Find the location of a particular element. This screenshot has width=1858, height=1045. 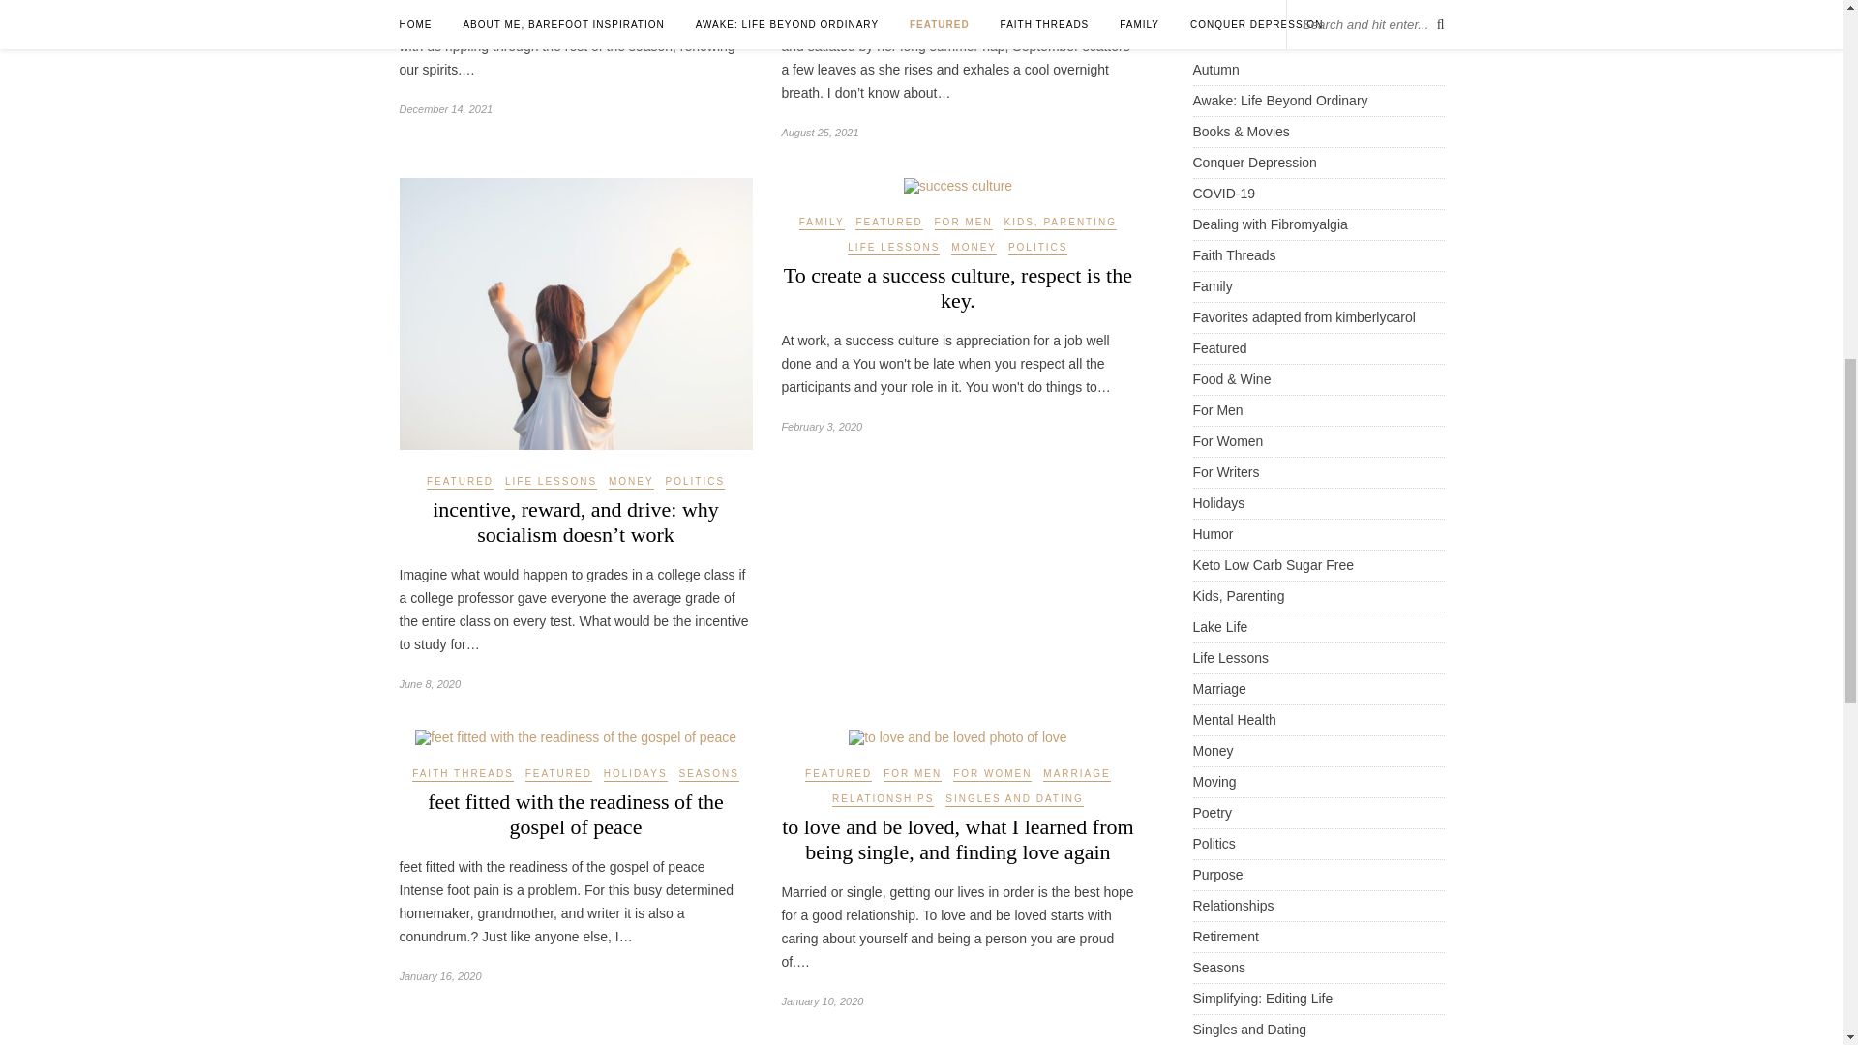

To create a success culture, respect is the key. is located at coordinates (958, 287).